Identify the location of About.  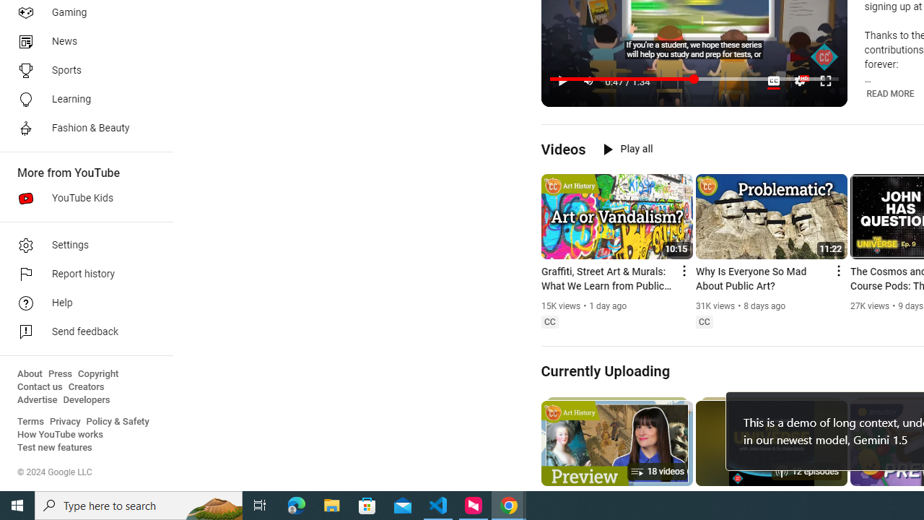
(30, 374).